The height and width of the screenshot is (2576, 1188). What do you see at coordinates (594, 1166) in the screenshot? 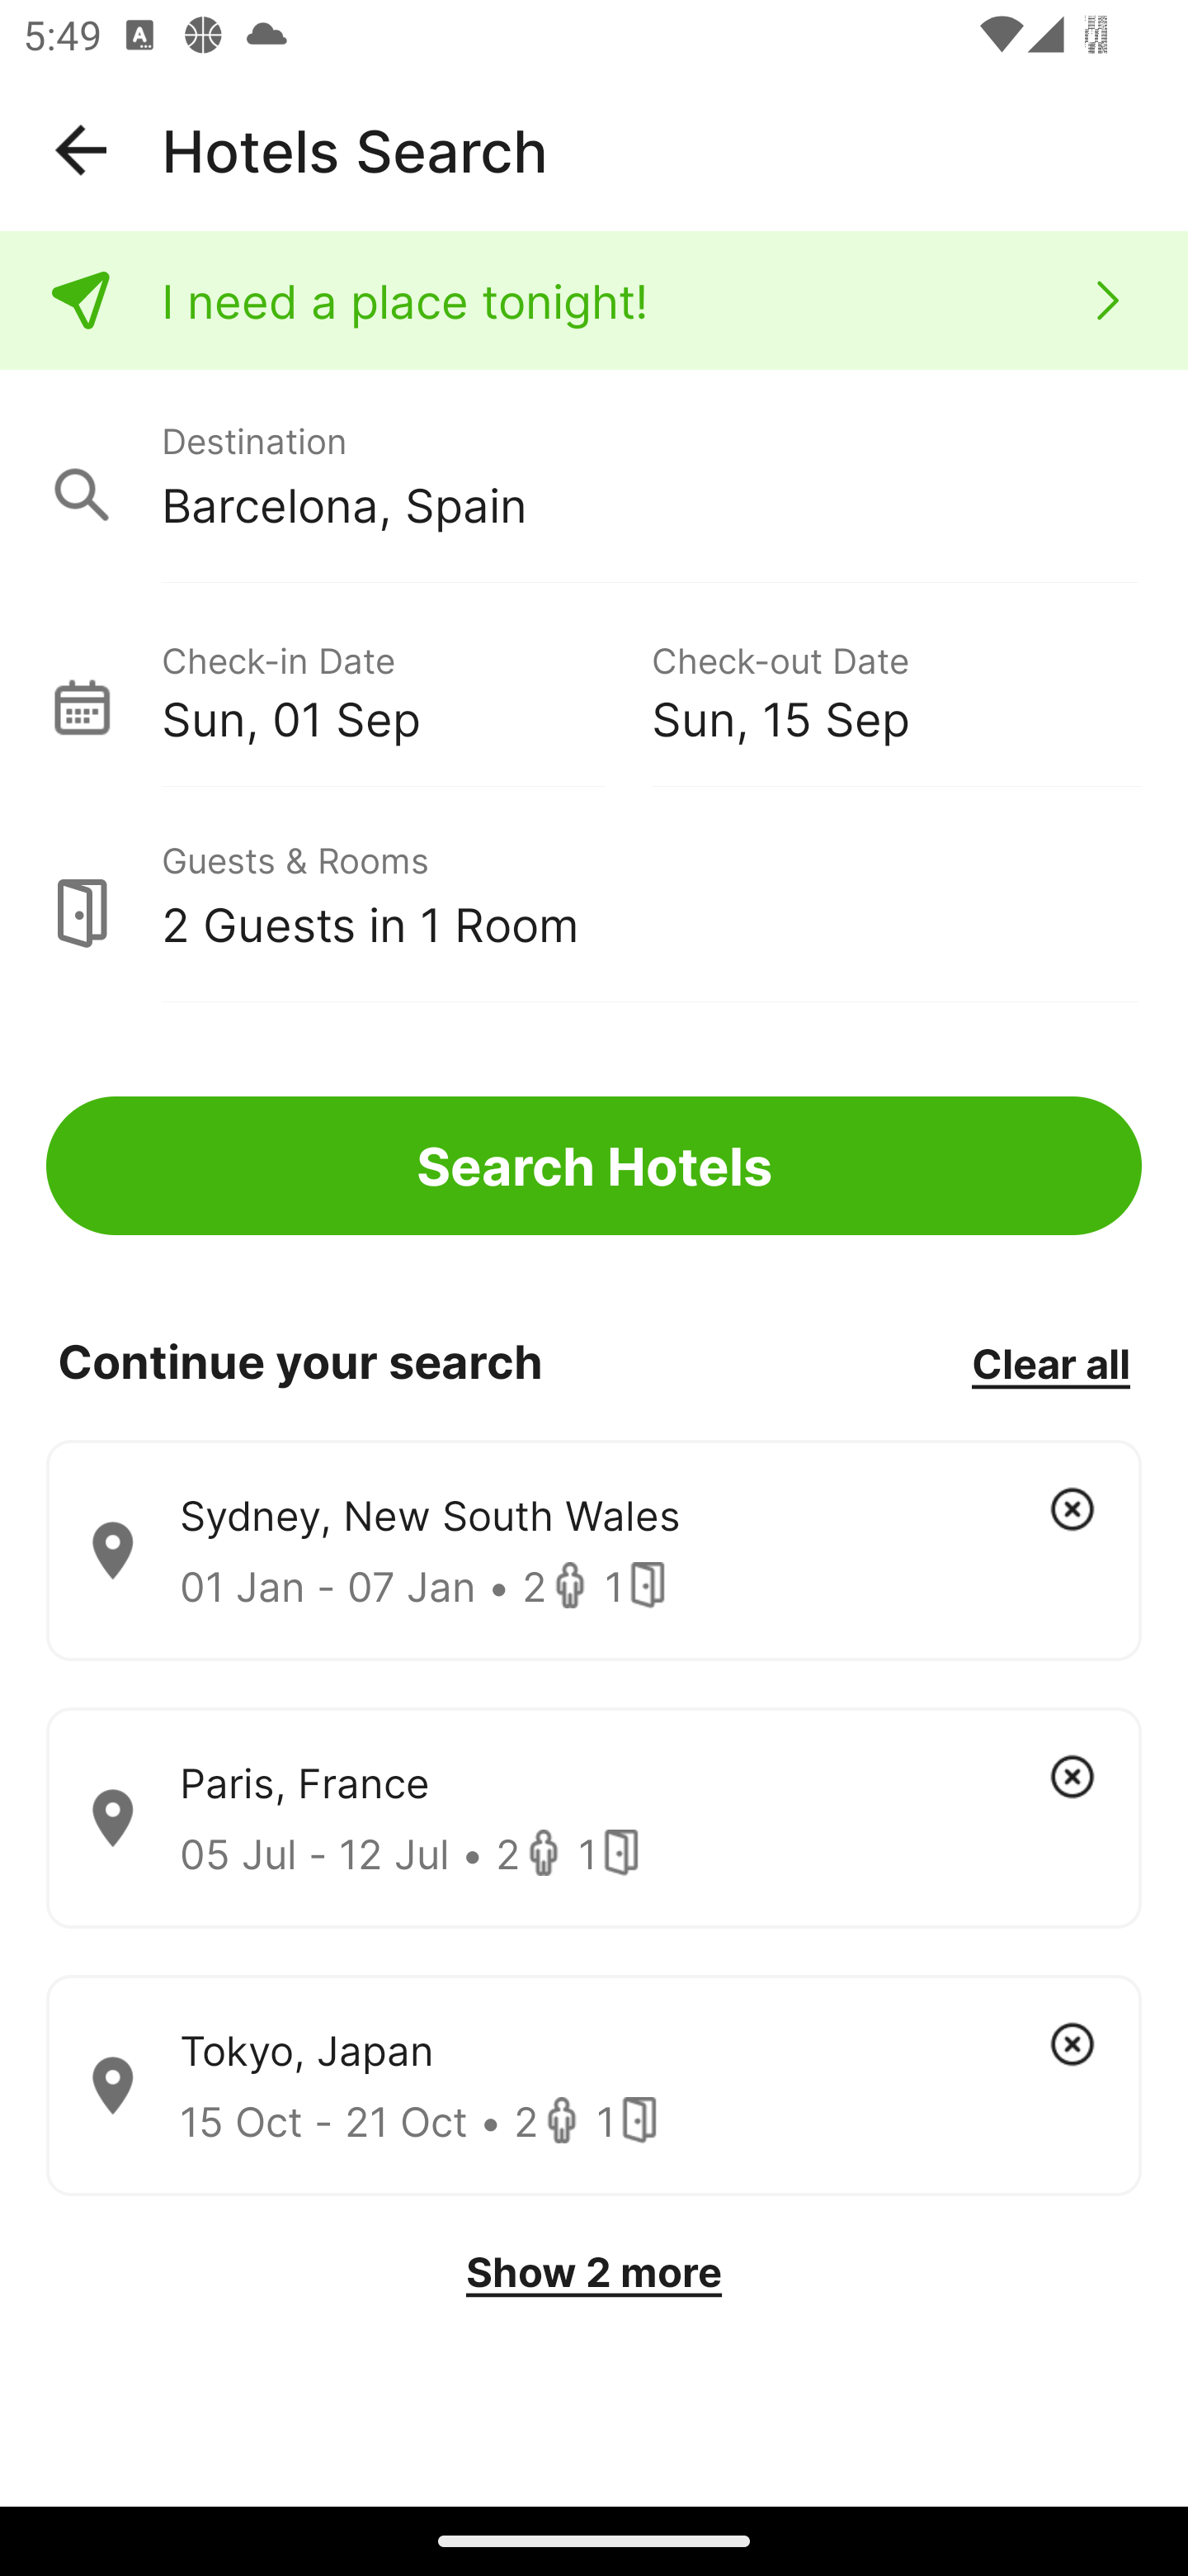
I see `Search Hotels` at bounding box center [594, 1166].